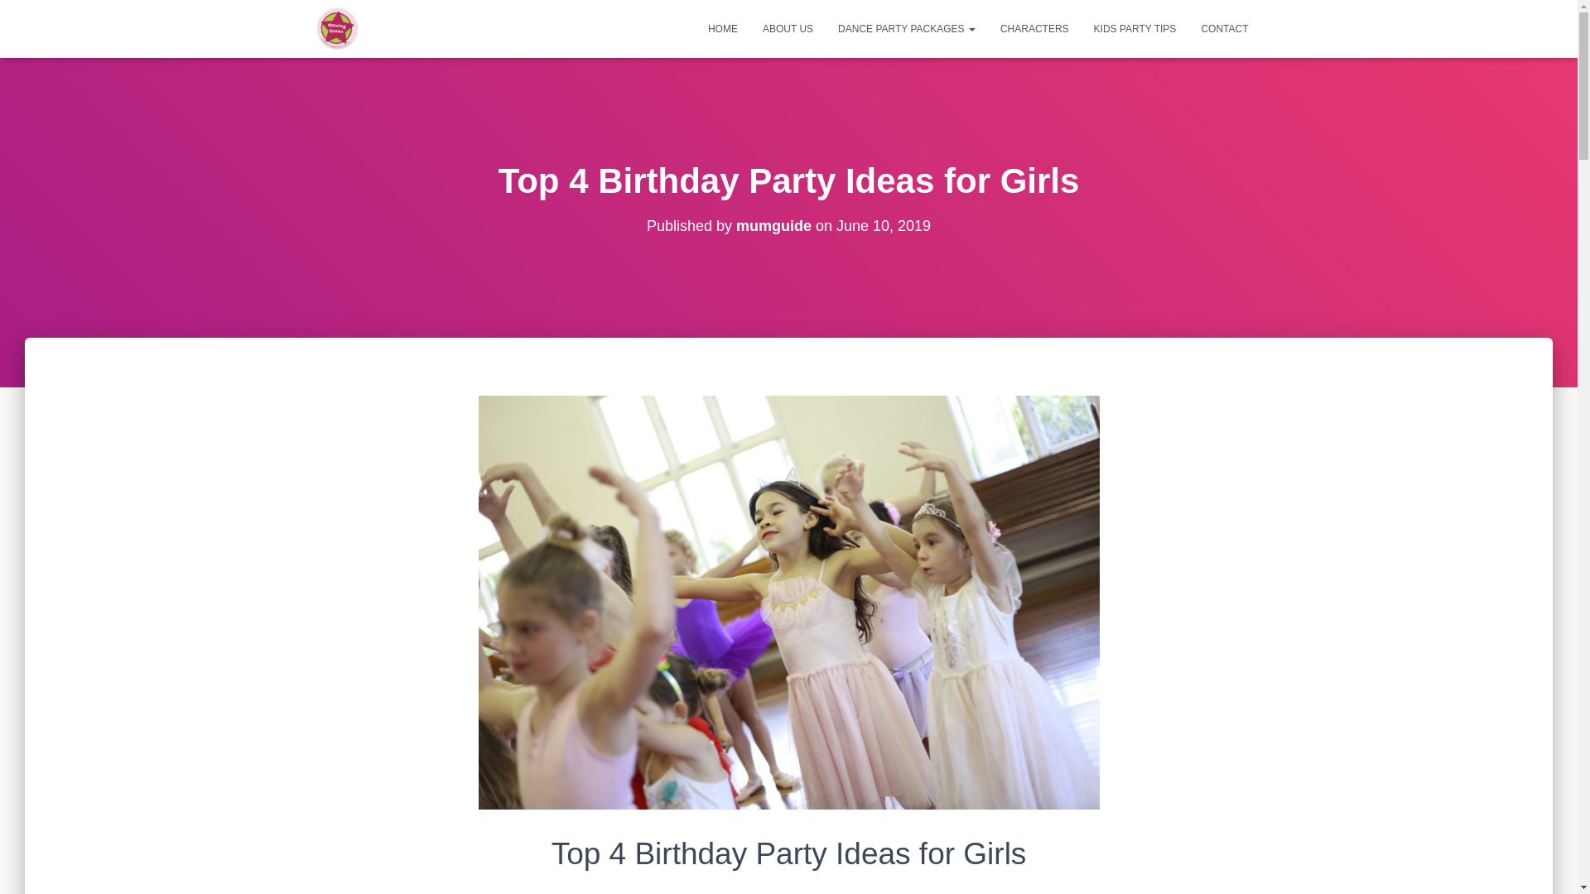 This screenshot has height=894, width=1590. I want to click on mumguide, so click(773, 226).